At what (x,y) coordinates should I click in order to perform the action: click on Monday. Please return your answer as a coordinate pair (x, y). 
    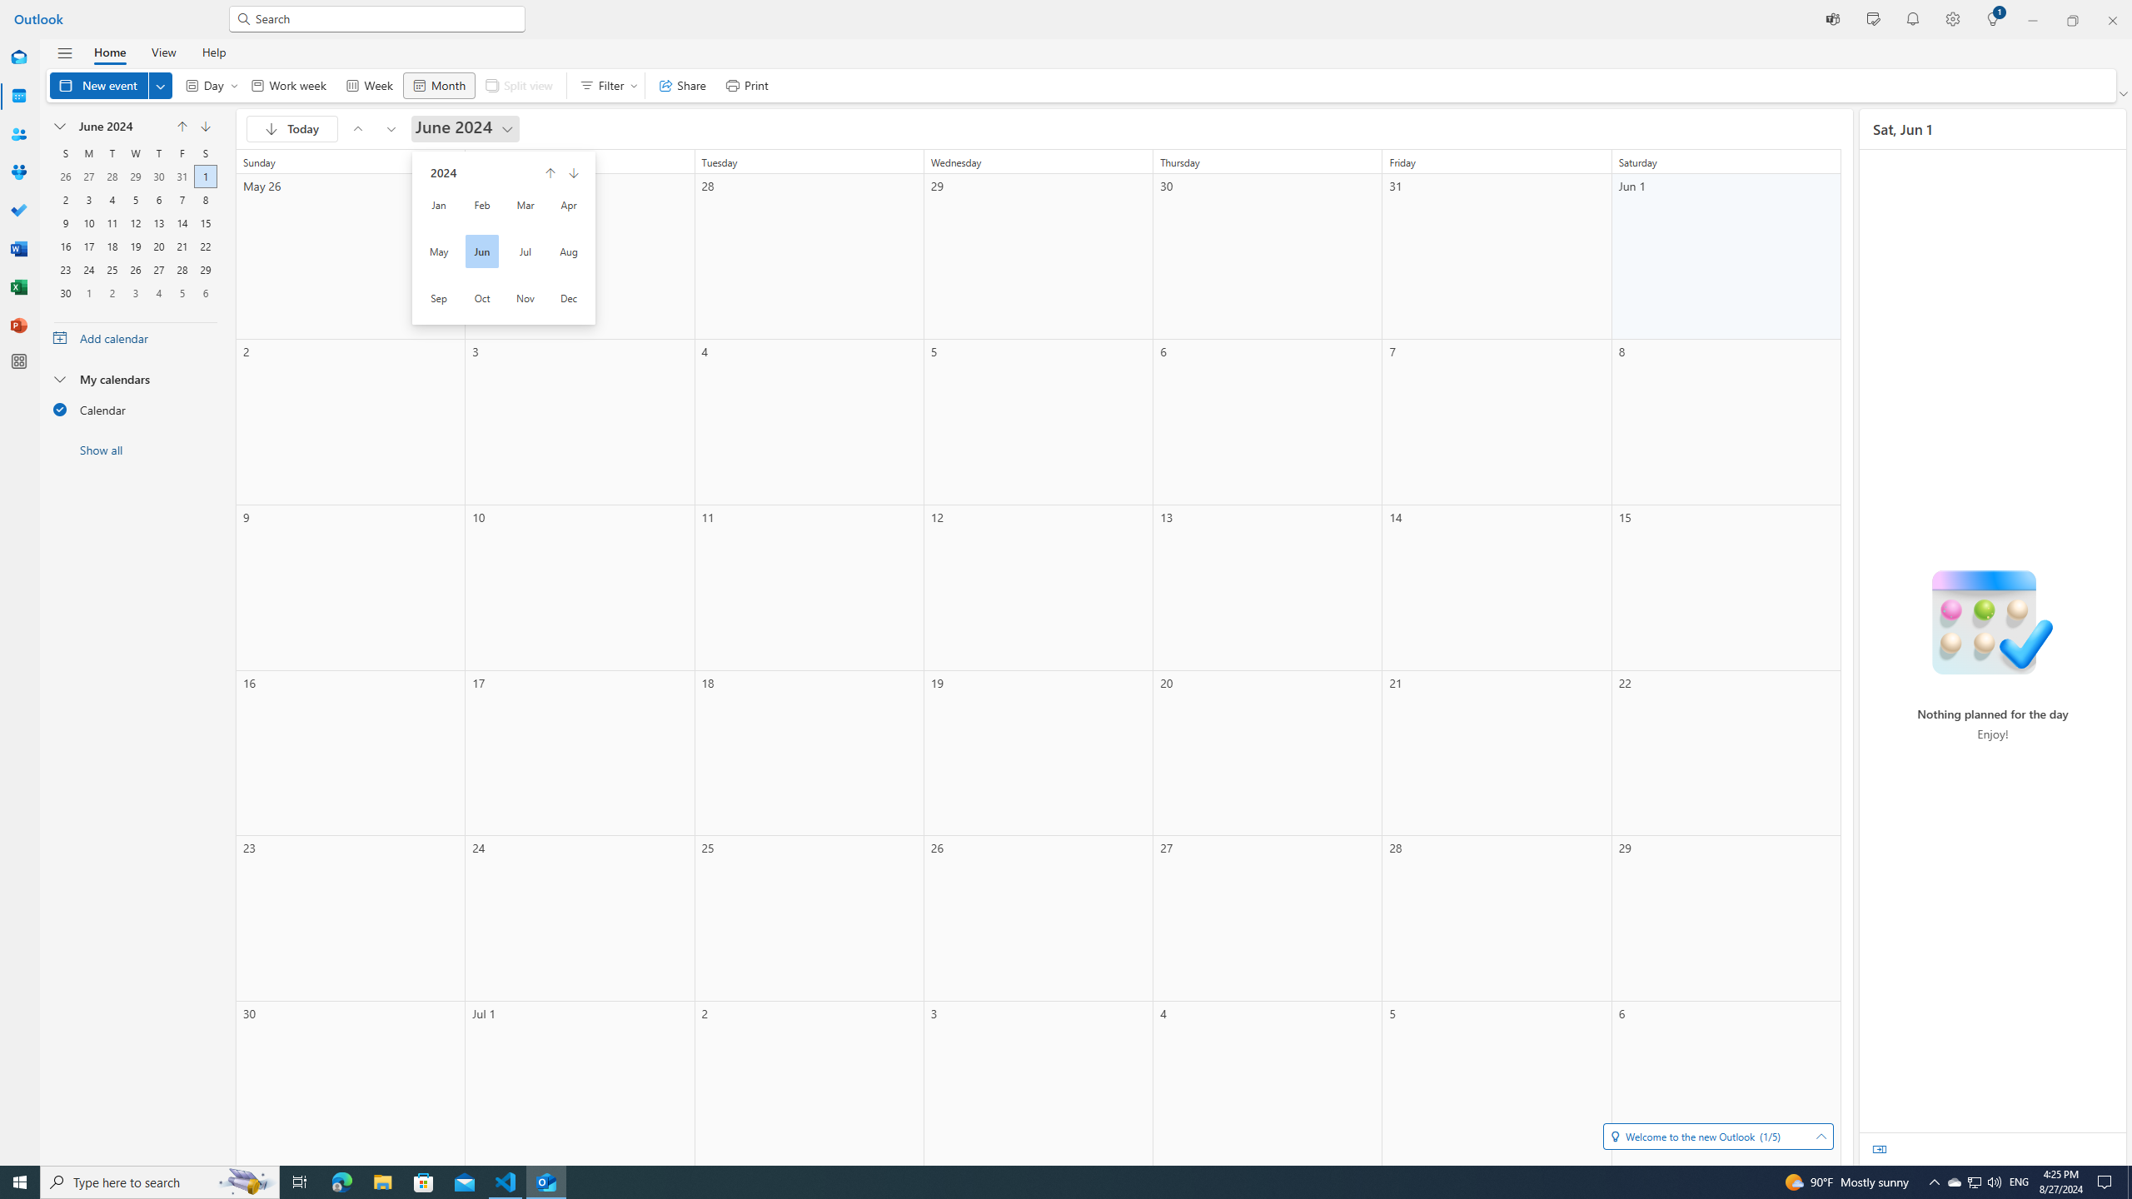
    Looking at the image, I should click on (88, 153).